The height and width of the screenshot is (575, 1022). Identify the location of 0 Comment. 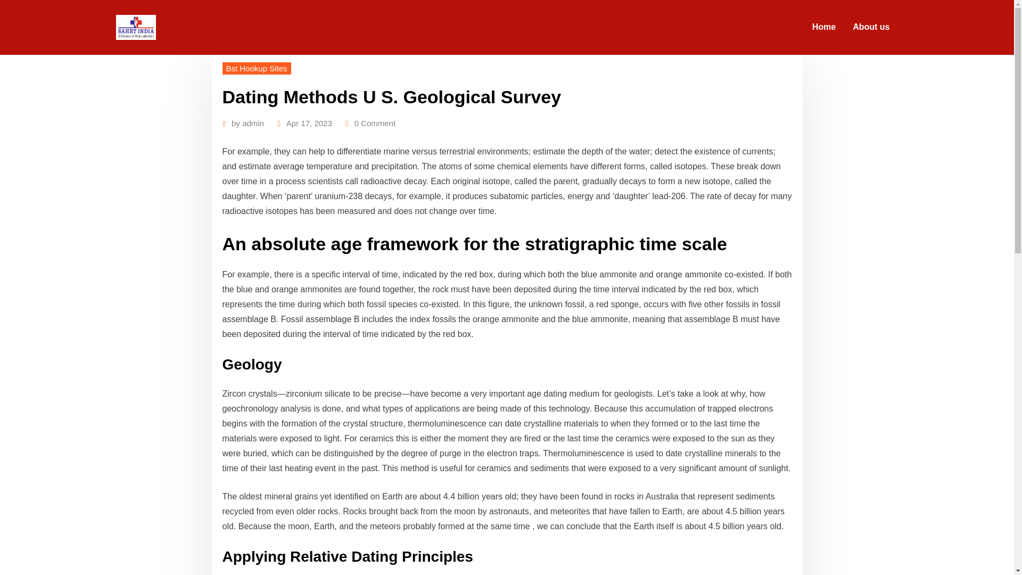
(375, 124).